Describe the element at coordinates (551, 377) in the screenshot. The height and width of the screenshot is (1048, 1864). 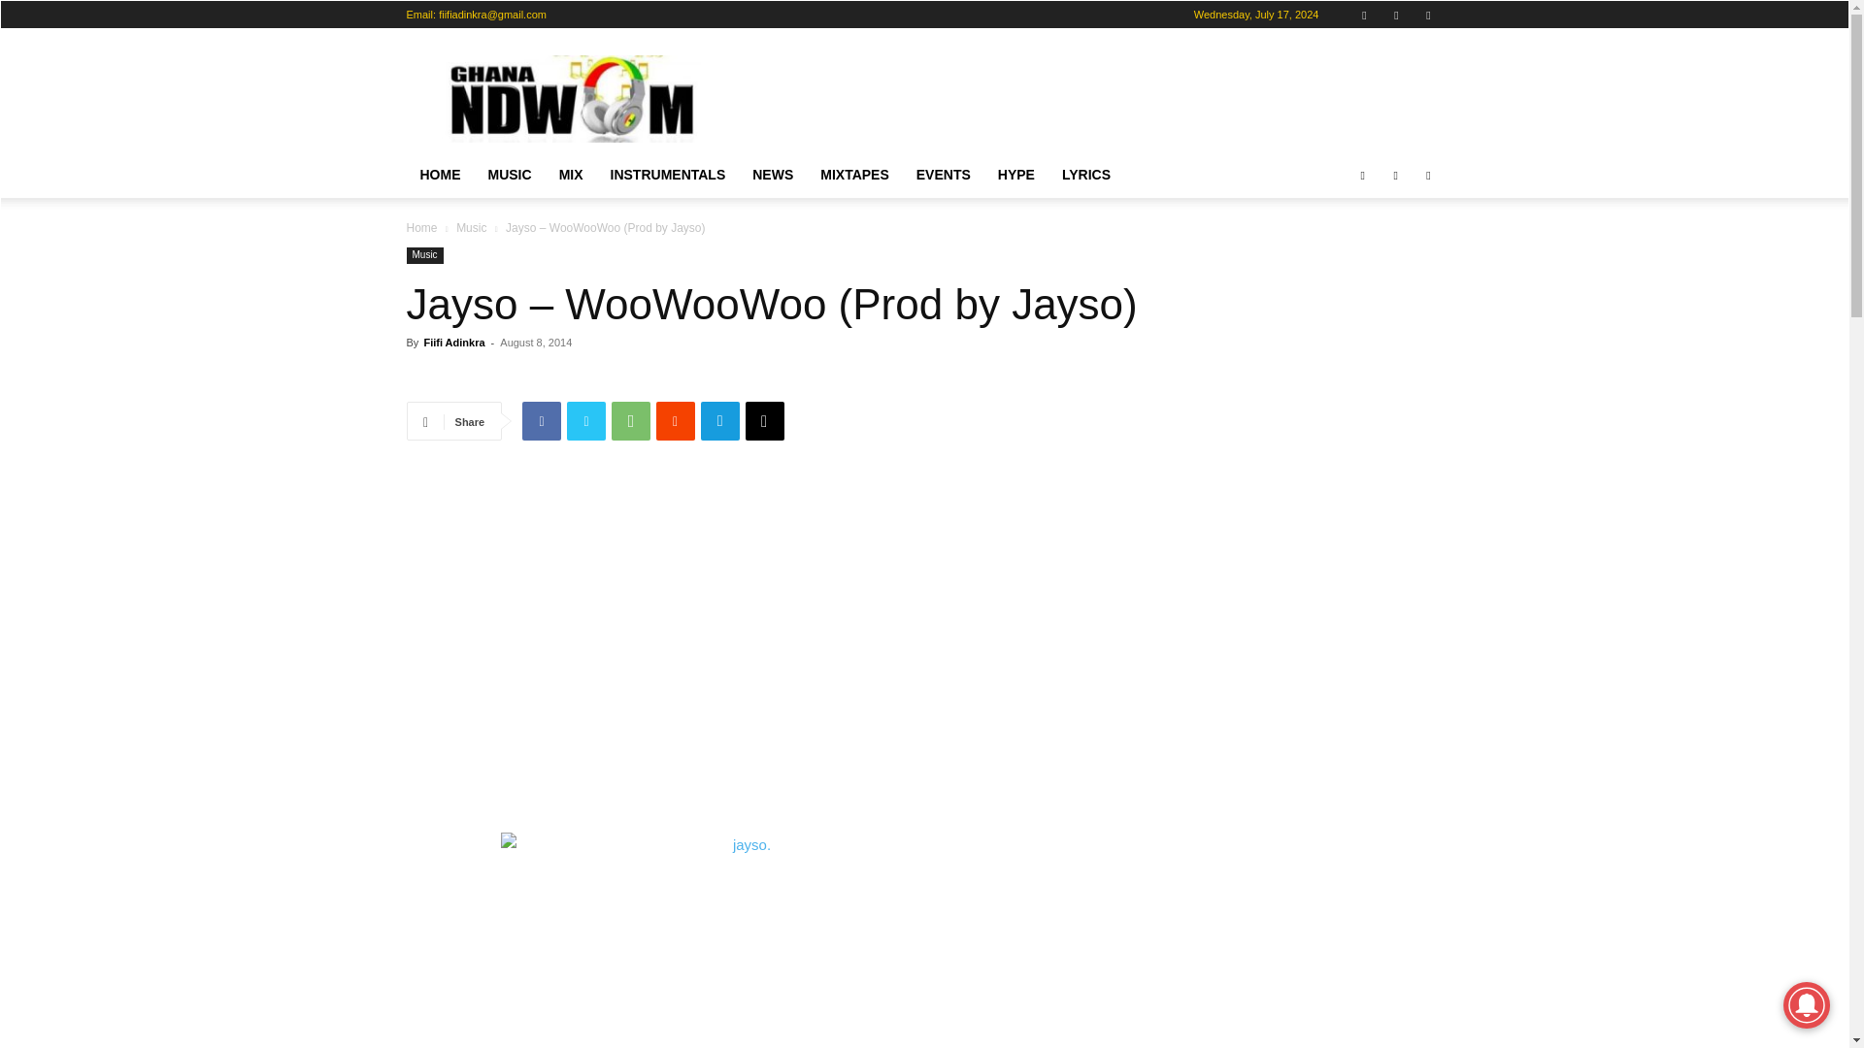
I see `topFacebookLike` at that location.